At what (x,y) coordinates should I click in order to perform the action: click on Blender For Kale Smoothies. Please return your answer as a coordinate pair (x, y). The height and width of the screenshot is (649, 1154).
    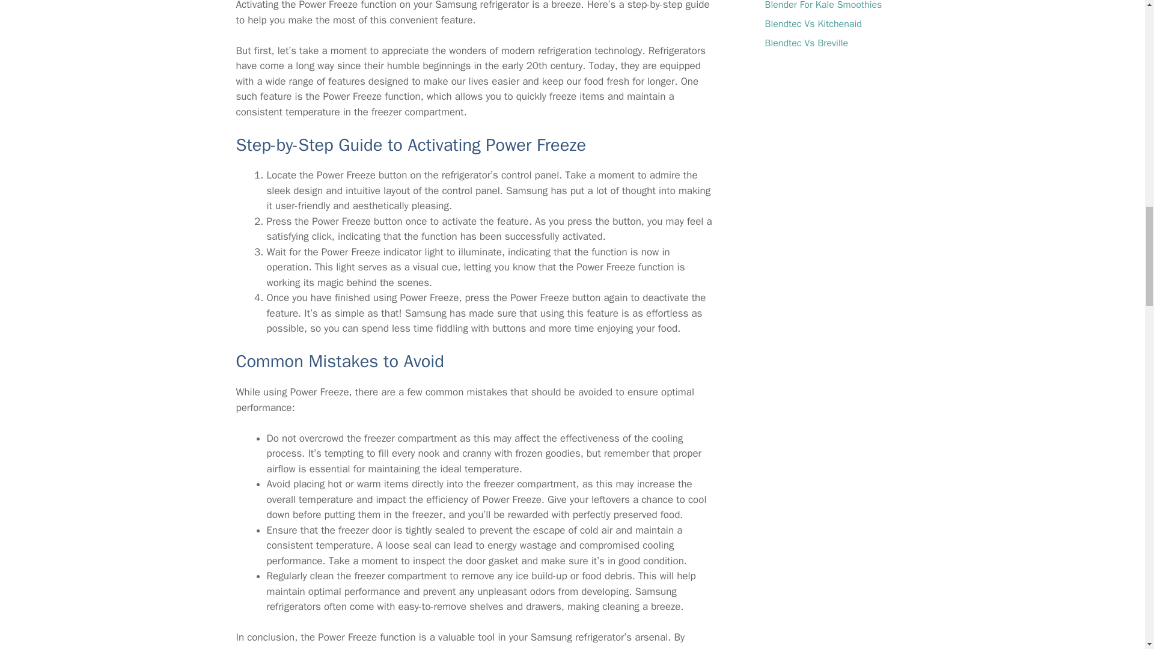
    Looking at the image, I should click on (822, 5).